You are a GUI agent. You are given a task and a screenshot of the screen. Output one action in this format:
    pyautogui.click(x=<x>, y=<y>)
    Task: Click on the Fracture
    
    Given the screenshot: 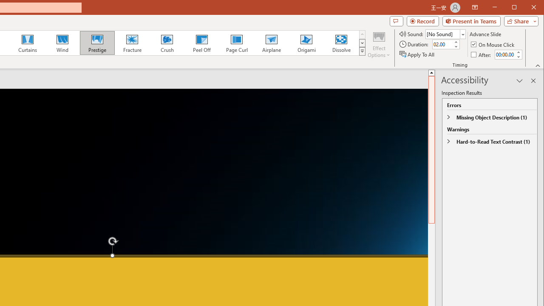 What is the action you would take?
    pyautogui.click(x=132, y=42)
    